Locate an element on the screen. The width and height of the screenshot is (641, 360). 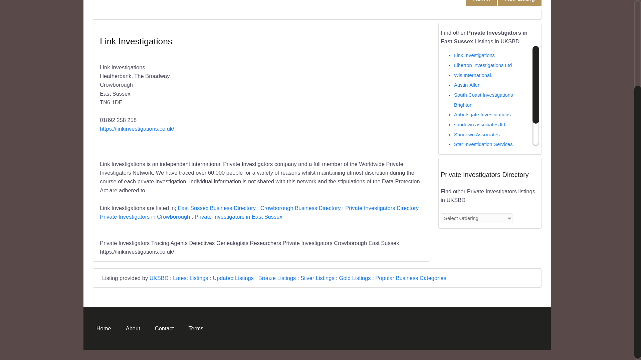
Star Investigation Services is located at coordinates (483, 163).